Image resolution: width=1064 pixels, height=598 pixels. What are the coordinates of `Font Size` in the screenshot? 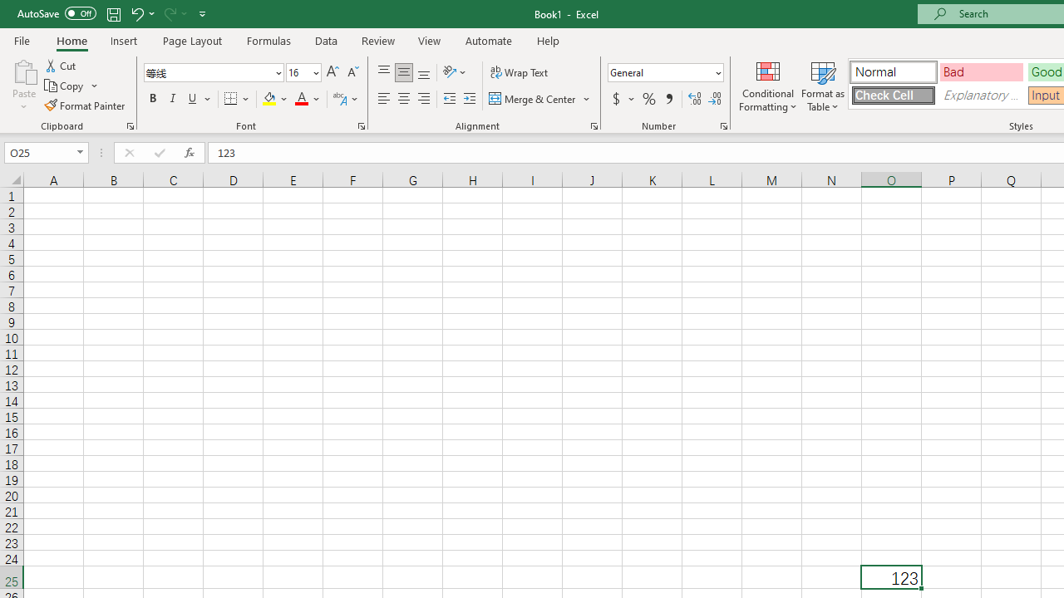 It's located at (298, 72).